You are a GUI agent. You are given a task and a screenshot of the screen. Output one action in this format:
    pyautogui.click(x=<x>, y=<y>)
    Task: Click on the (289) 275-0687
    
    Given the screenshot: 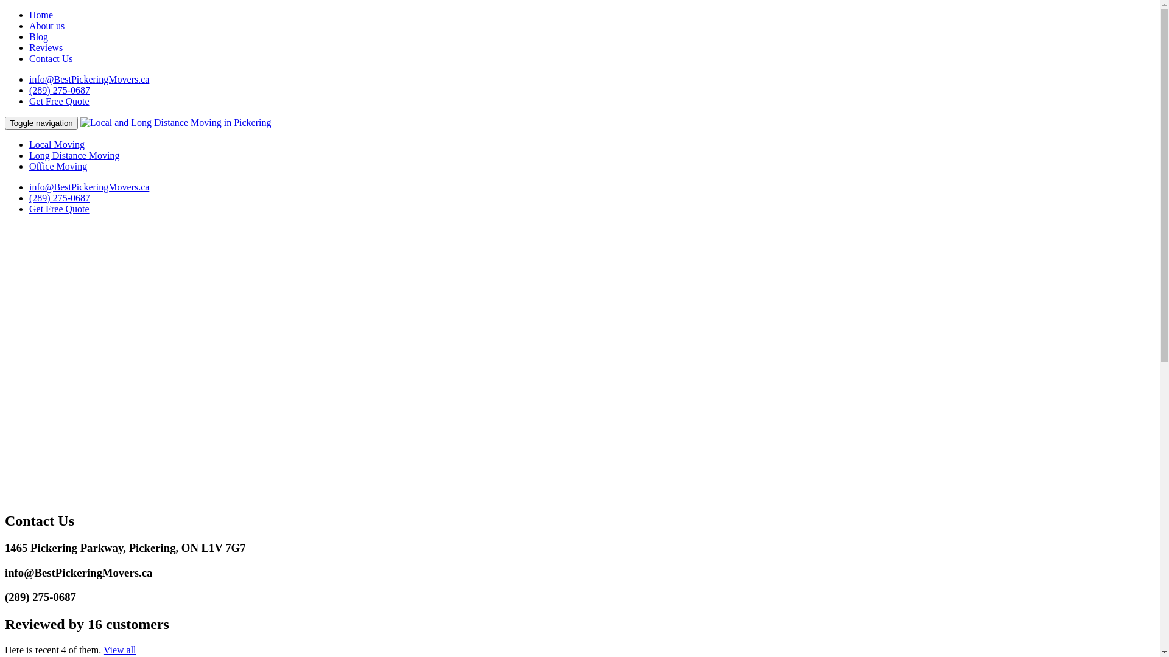 What is the action you would take?
    pyautogui.click(x=60, y=90)
    